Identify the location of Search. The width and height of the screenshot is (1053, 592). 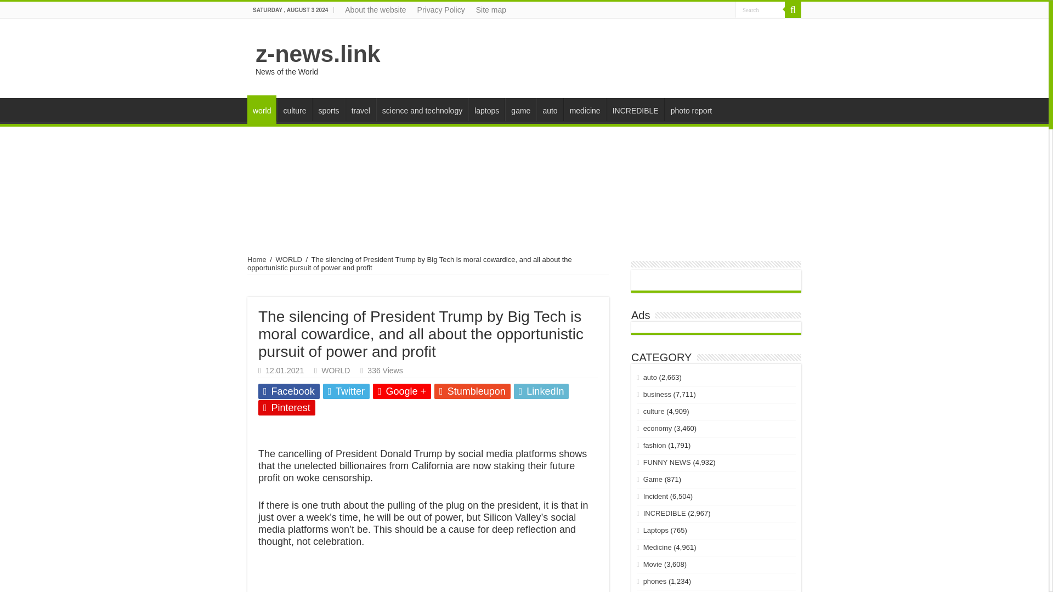
(793, 10).